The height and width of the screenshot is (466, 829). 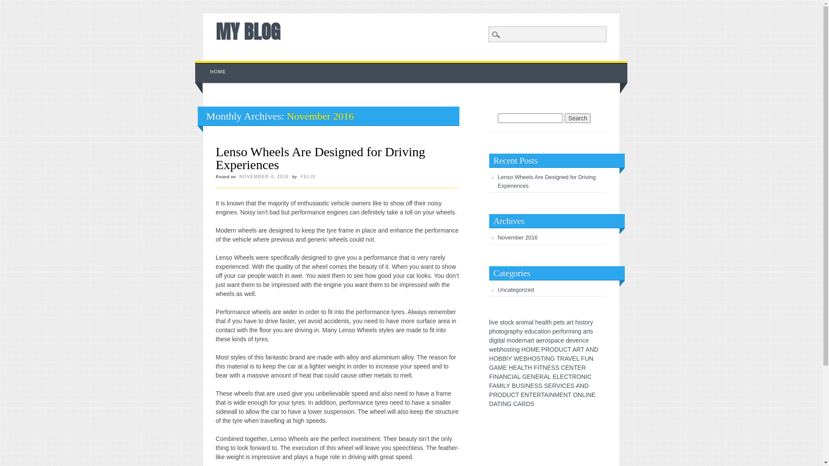 I want to click on o, so click(x=505, y=349).